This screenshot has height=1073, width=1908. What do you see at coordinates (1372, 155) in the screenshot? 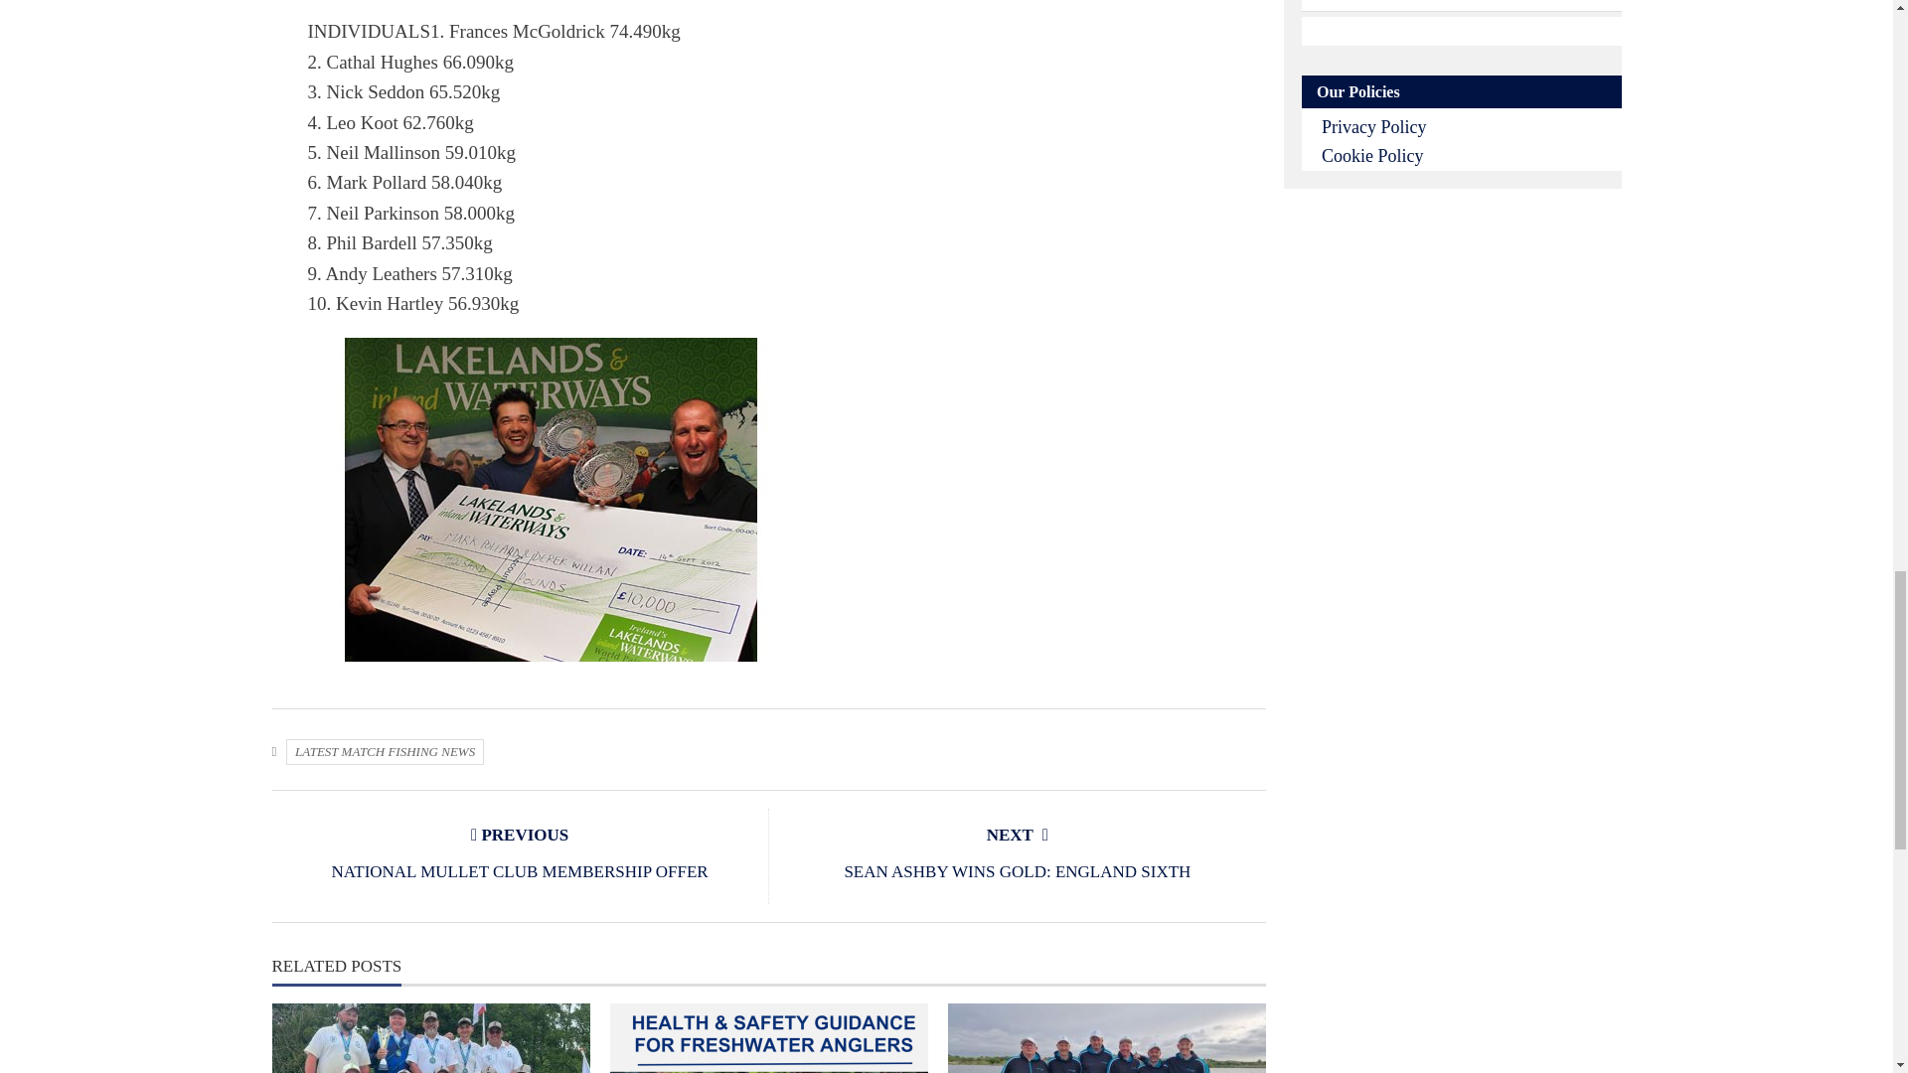
I see `Cookie Policy` at bounding box center [1372, 155].